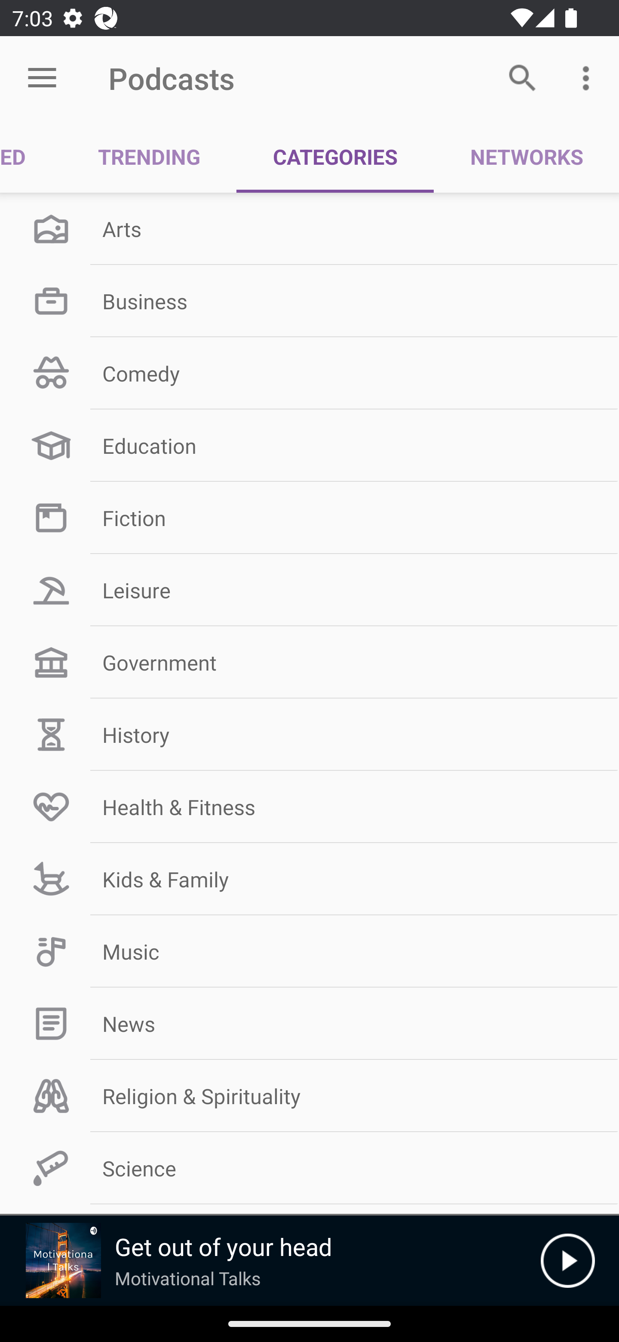 The height and width of the screenshot is (1342, 619). I want to click on Leisure, so click(309, 590).